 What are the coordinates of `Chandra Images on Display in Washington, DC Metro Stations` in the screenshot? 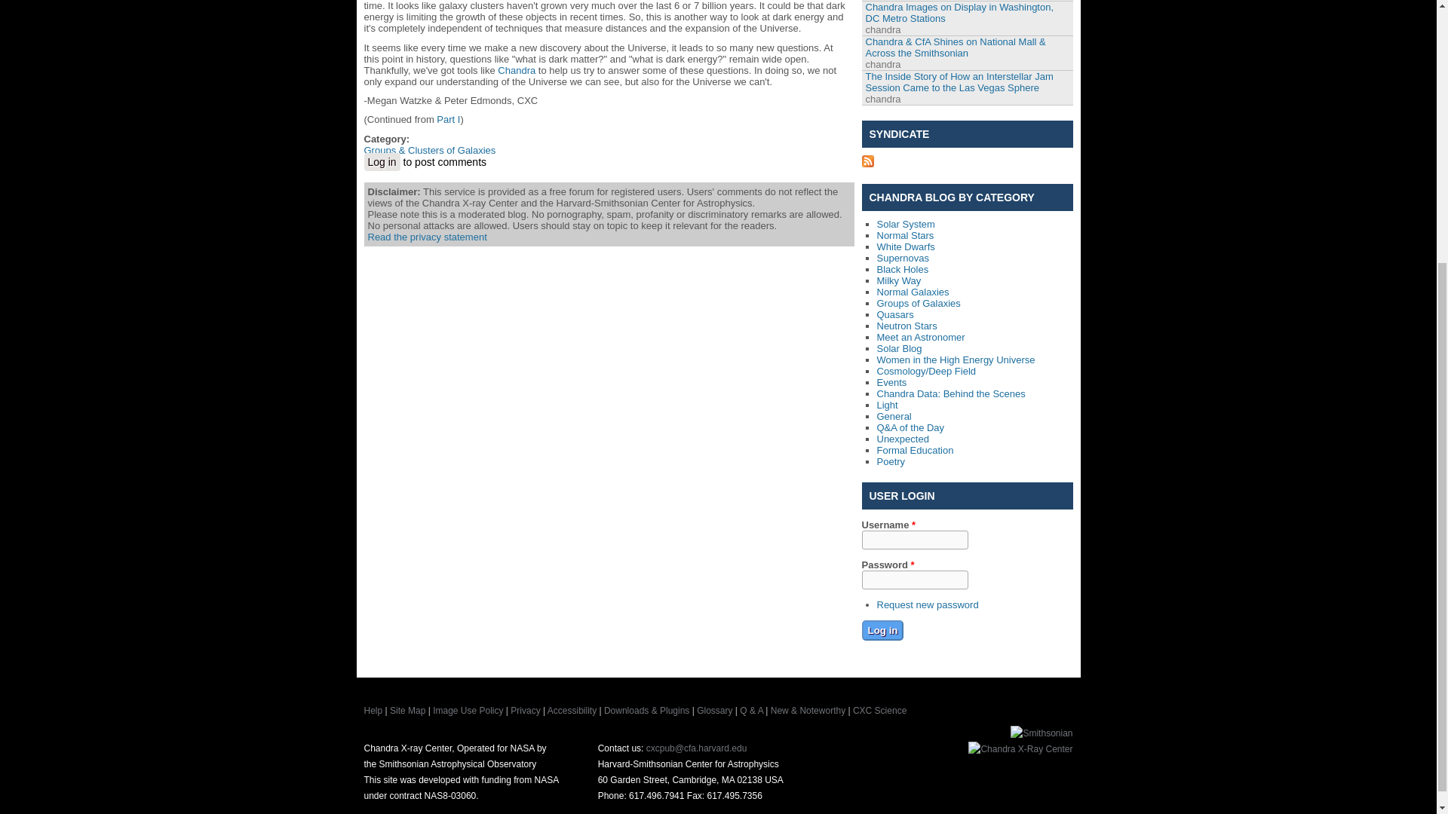 It's located at (959, 13).